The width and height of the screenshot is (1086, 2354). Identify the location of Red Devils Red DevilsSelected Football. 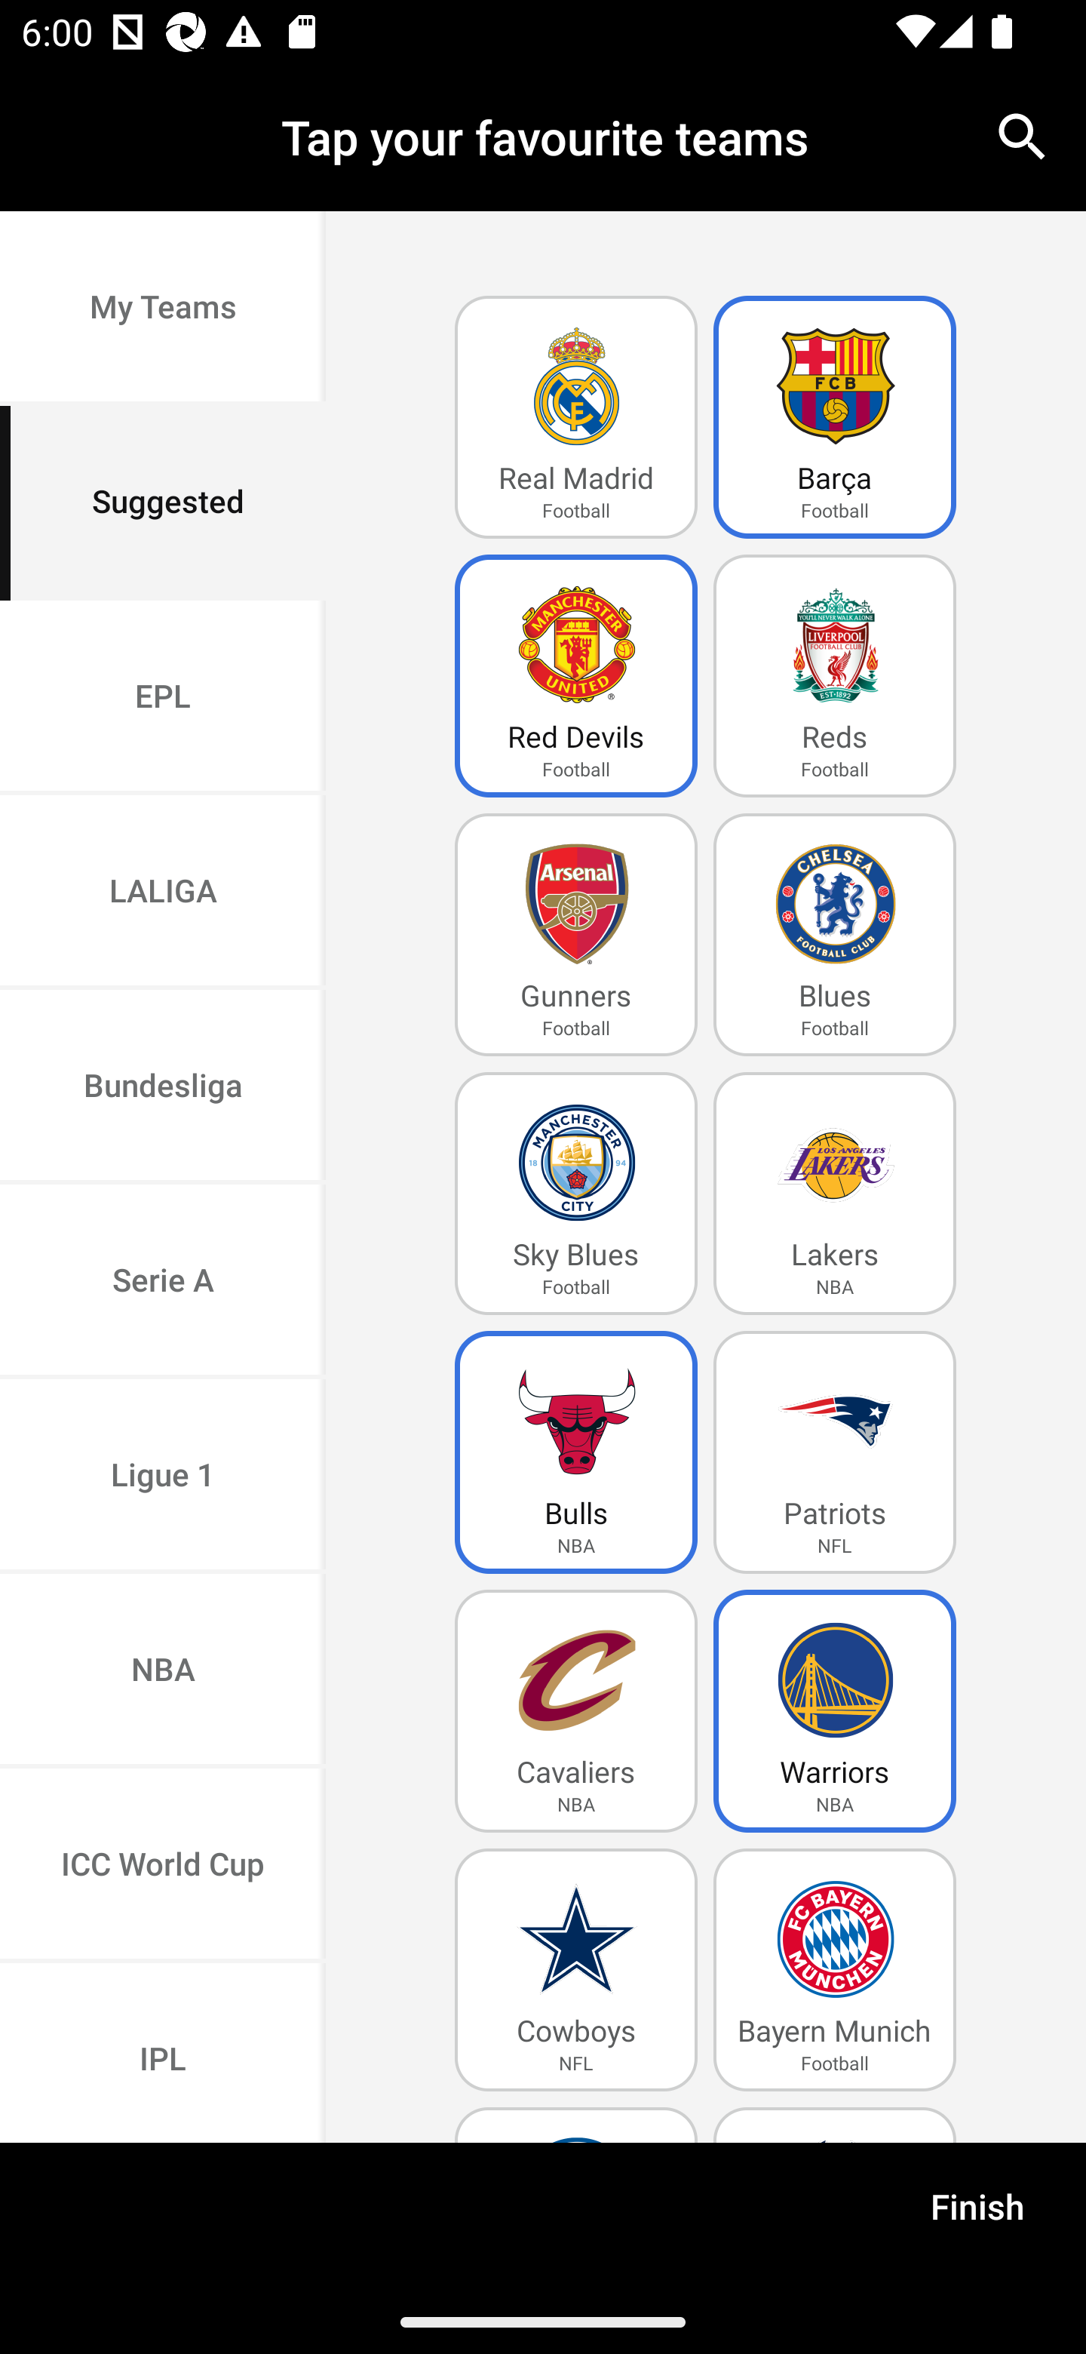
(576, 676).